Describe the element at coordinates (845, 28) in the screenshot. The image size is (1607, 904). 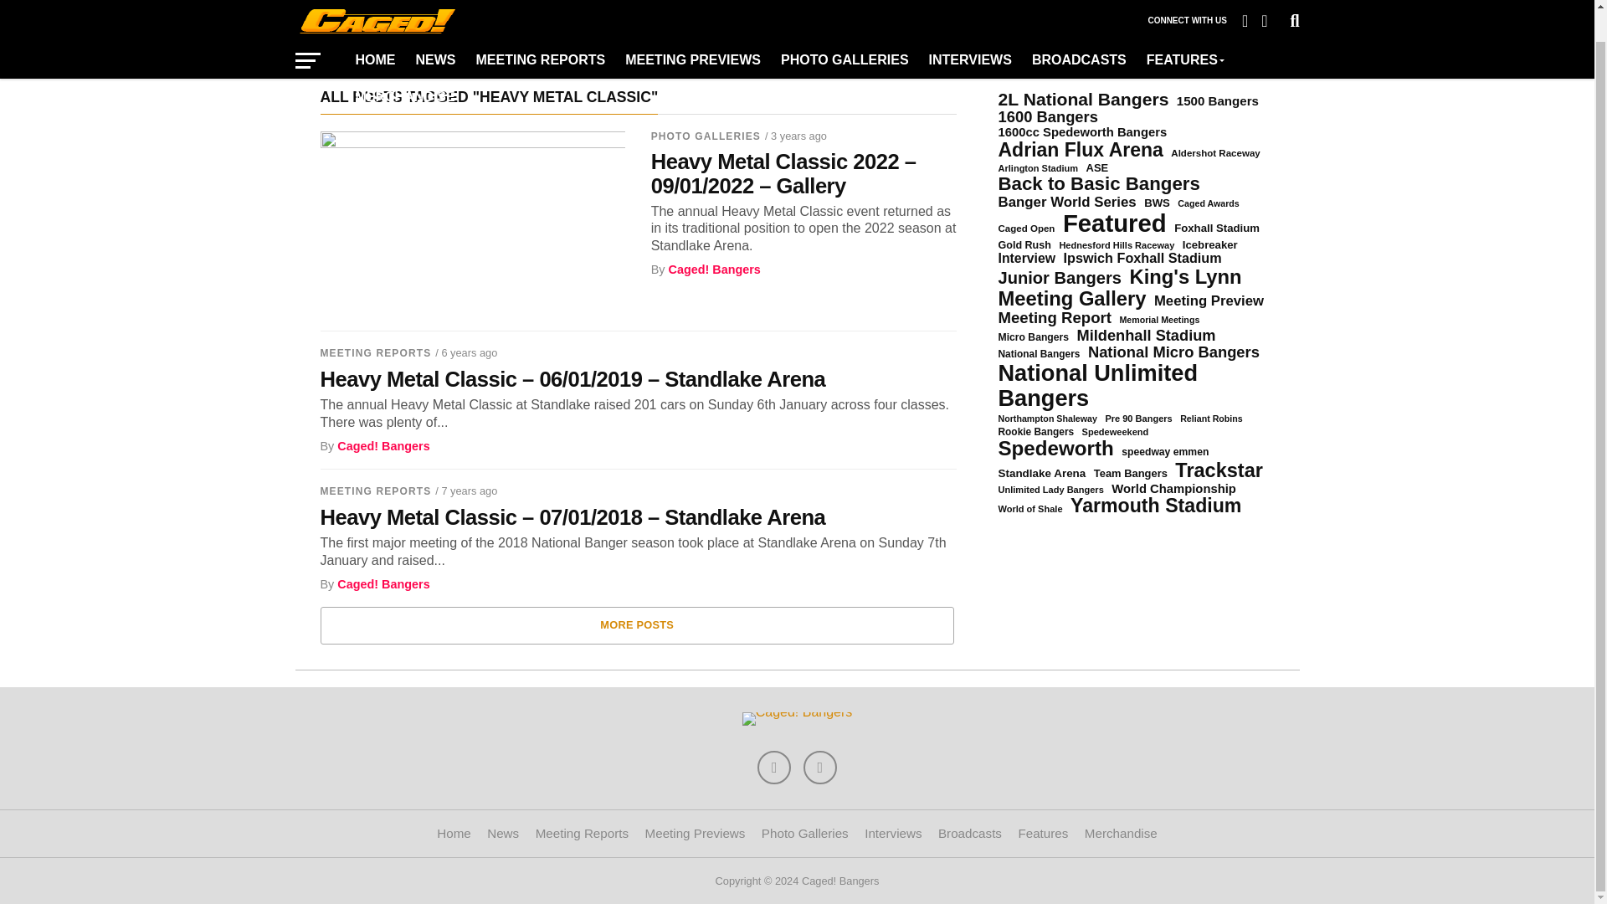
I see `PHOTO GALLERIES` at that location.